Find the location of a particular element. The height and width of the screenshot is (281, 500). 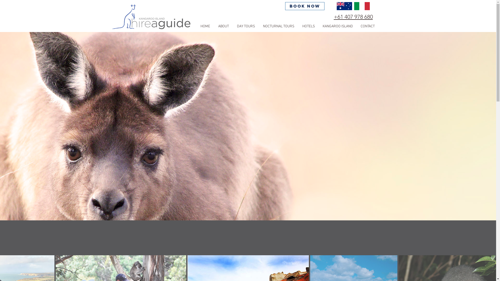

HOTELS is located at coordinates (309, 27).